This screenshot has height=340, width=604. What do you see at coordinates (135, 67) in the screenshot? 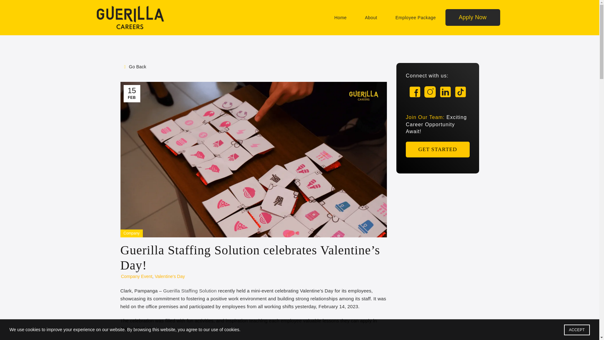
I see `Go Back` at bounding box center [135, 67].